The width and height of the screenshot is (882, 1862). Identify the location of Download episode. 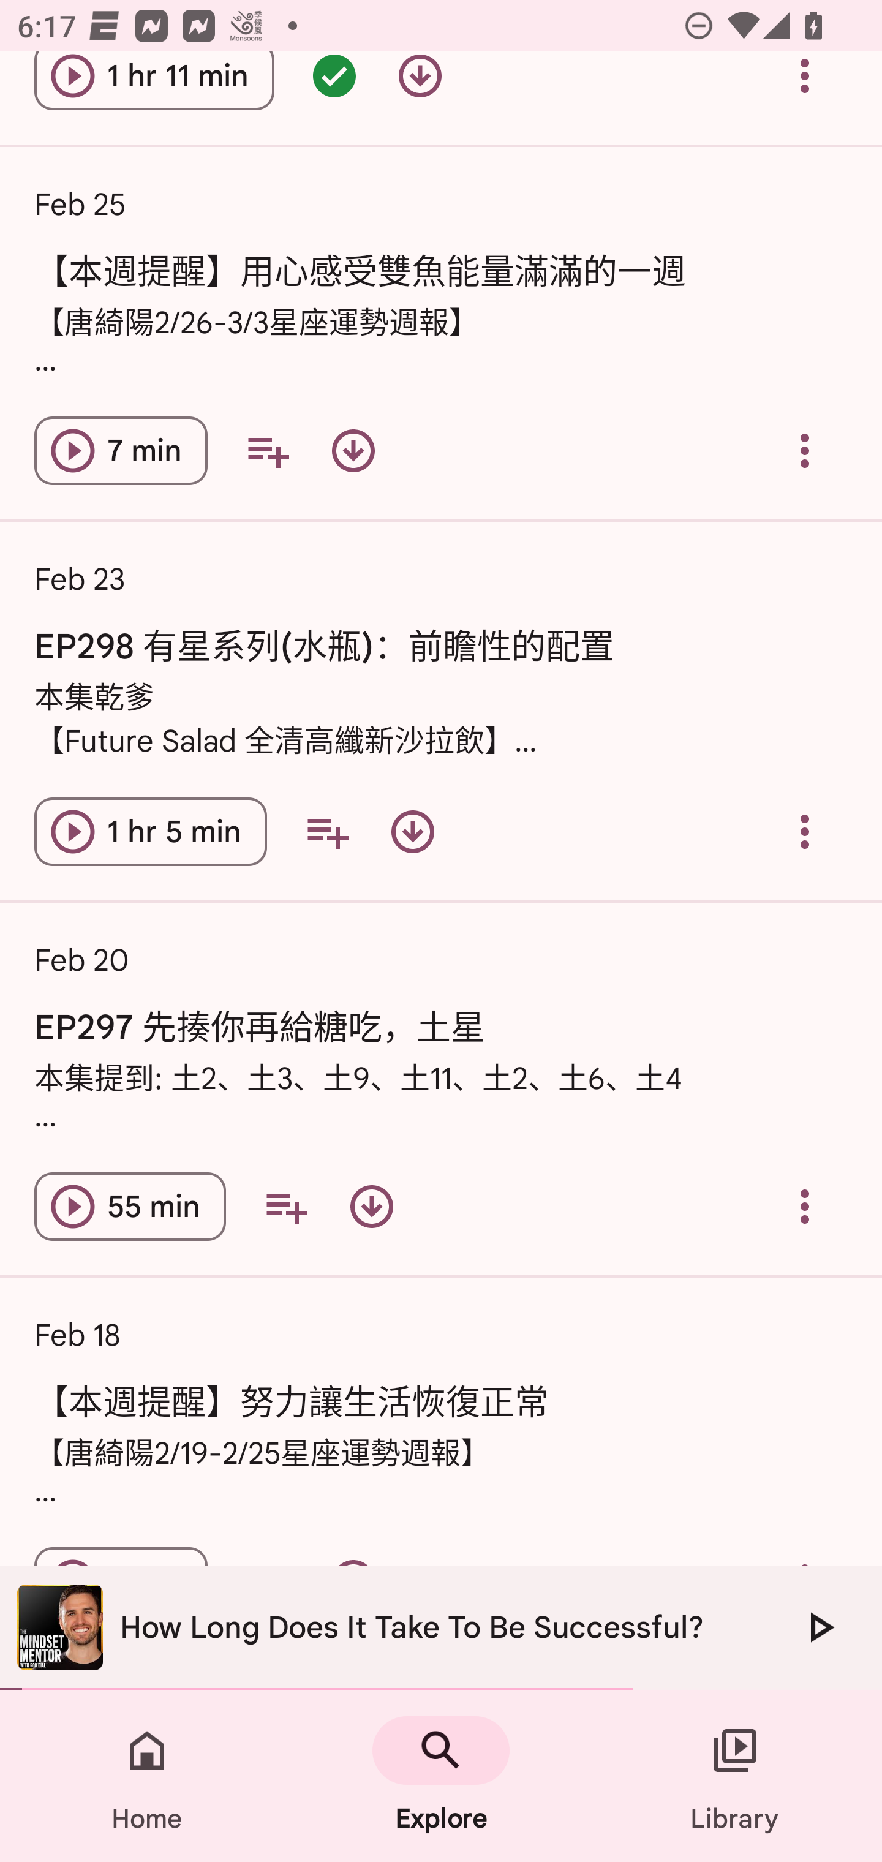
(371, 1207).